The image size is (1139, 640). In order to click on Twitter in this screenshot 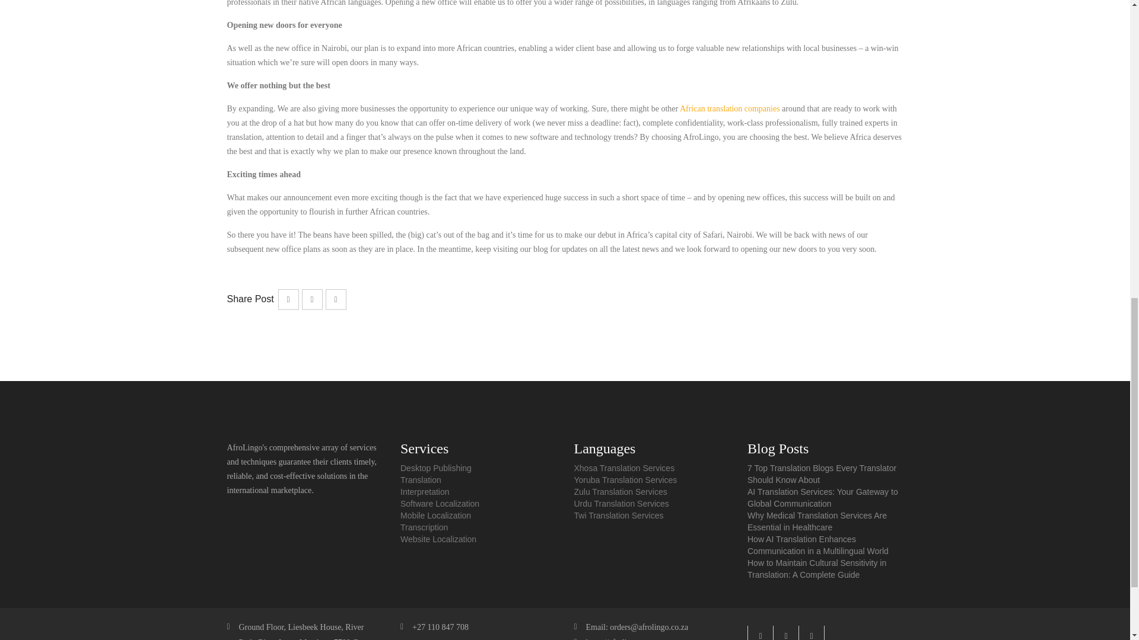, I will do `click(760, 633)`.